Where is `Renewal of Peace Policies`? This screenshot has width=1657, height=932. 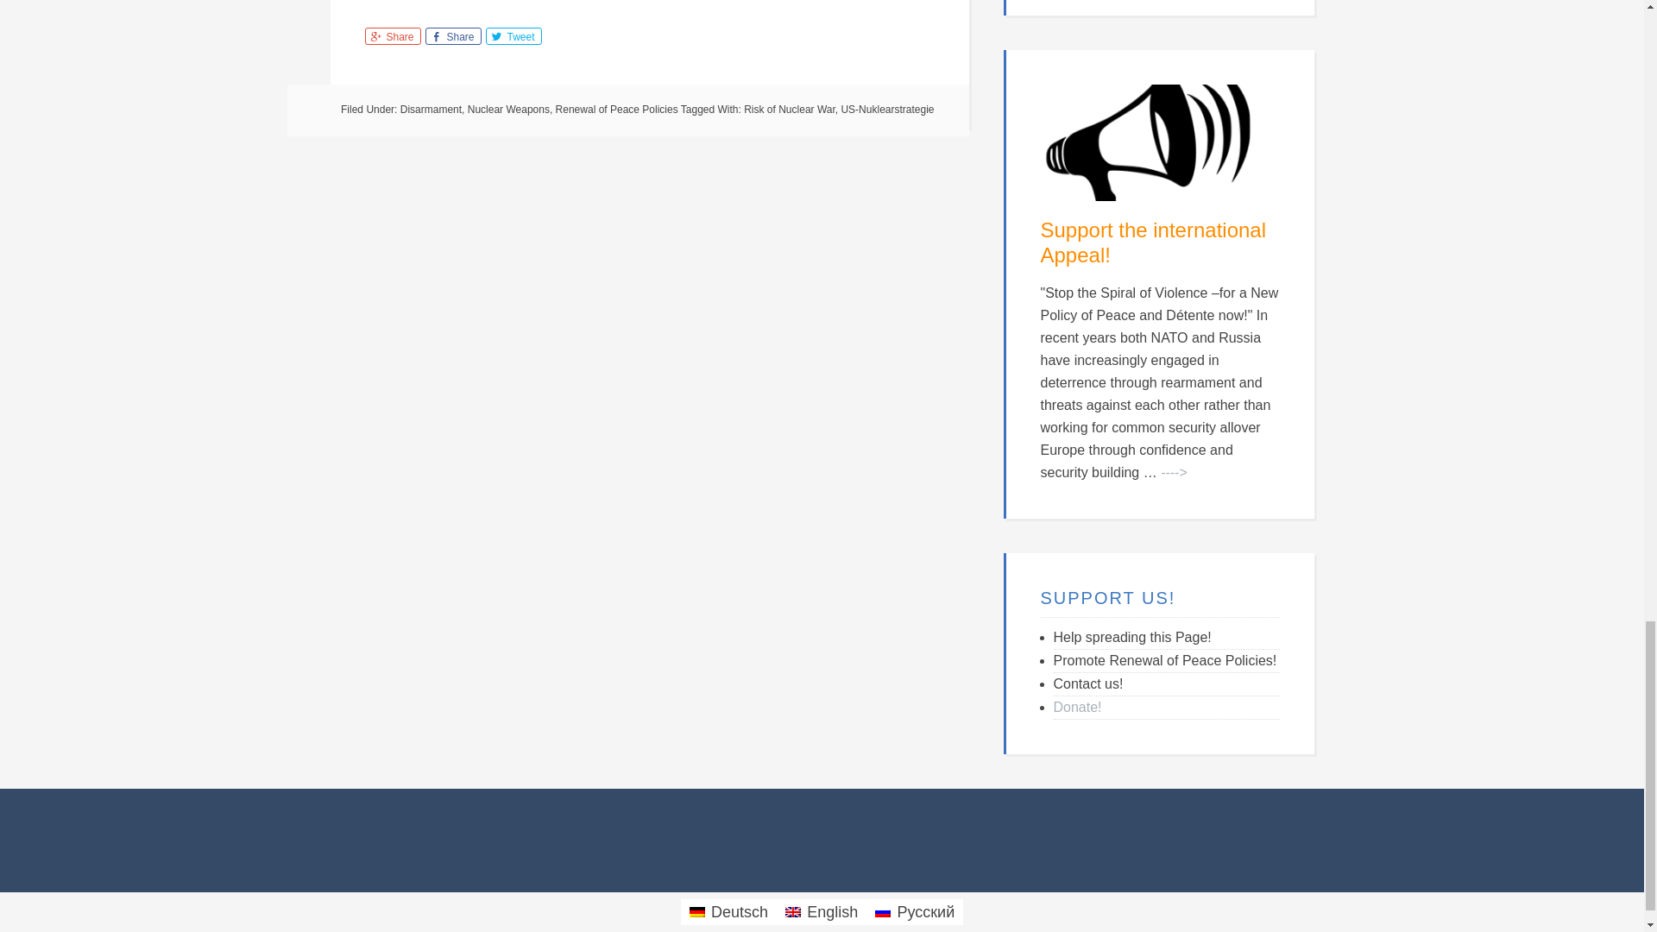 Renewal of Peace Policies is located at coordinates (616, 109).